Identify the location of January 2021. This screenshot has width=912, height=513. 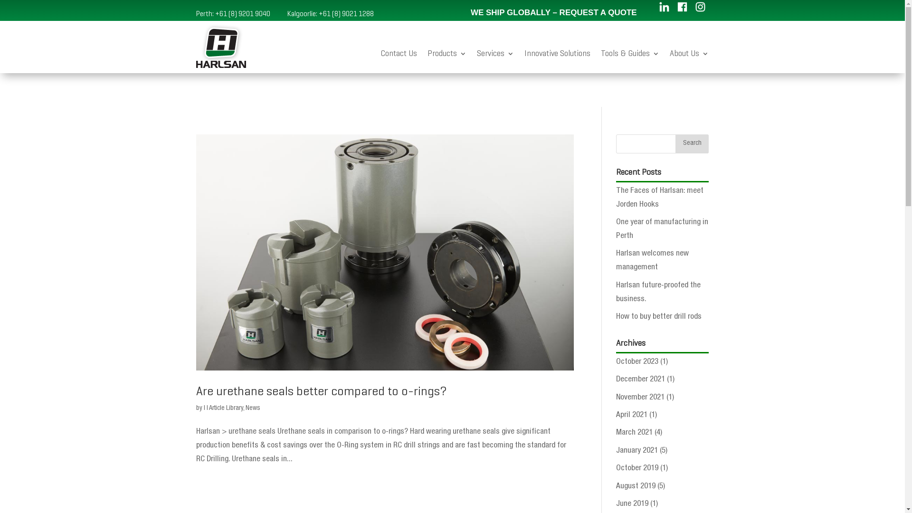
(637, 451).